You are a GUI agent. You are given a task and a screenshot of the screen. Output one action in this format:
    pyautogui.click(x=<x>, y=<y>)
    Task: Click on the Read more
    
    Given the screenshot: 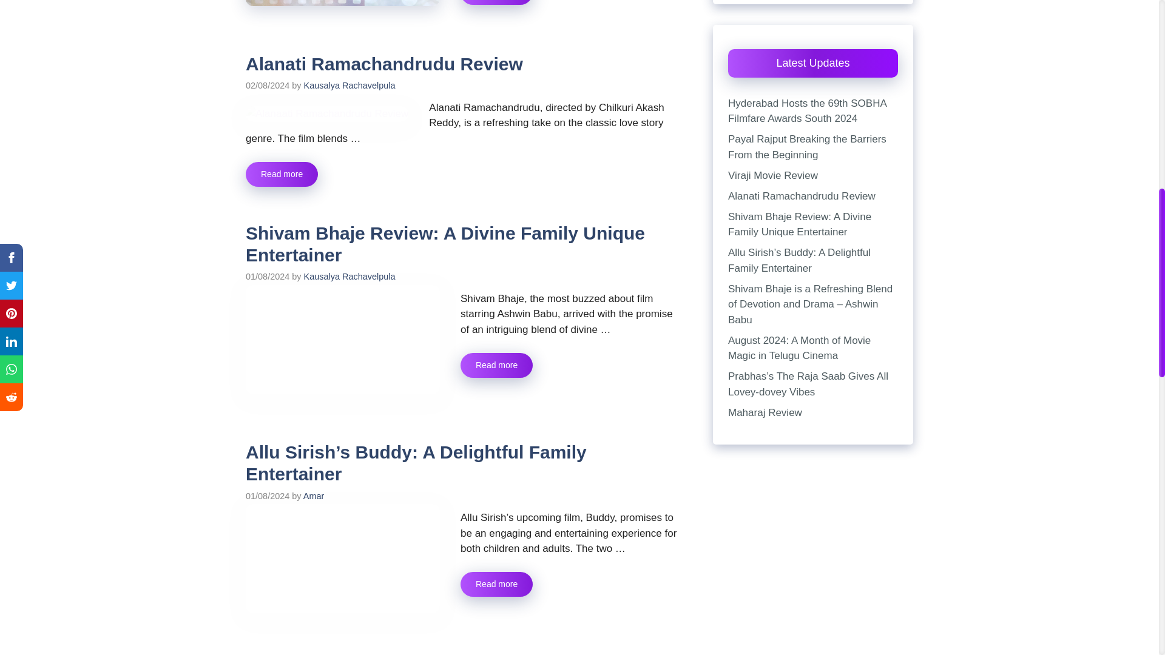 What is the action you would take?
    pyautogui.click(x=496, y=2)
    